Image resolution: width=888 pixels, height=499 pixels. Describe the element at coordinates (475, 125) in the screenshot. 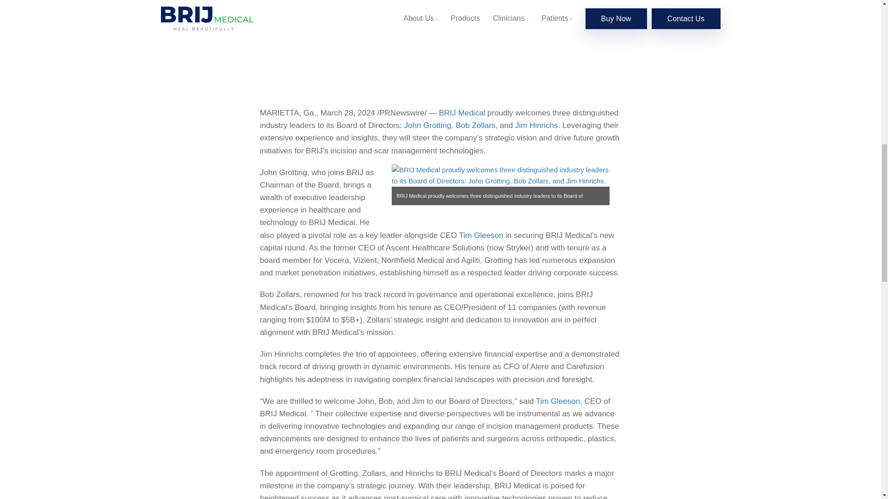

I see `Bob Zollars` at that location.